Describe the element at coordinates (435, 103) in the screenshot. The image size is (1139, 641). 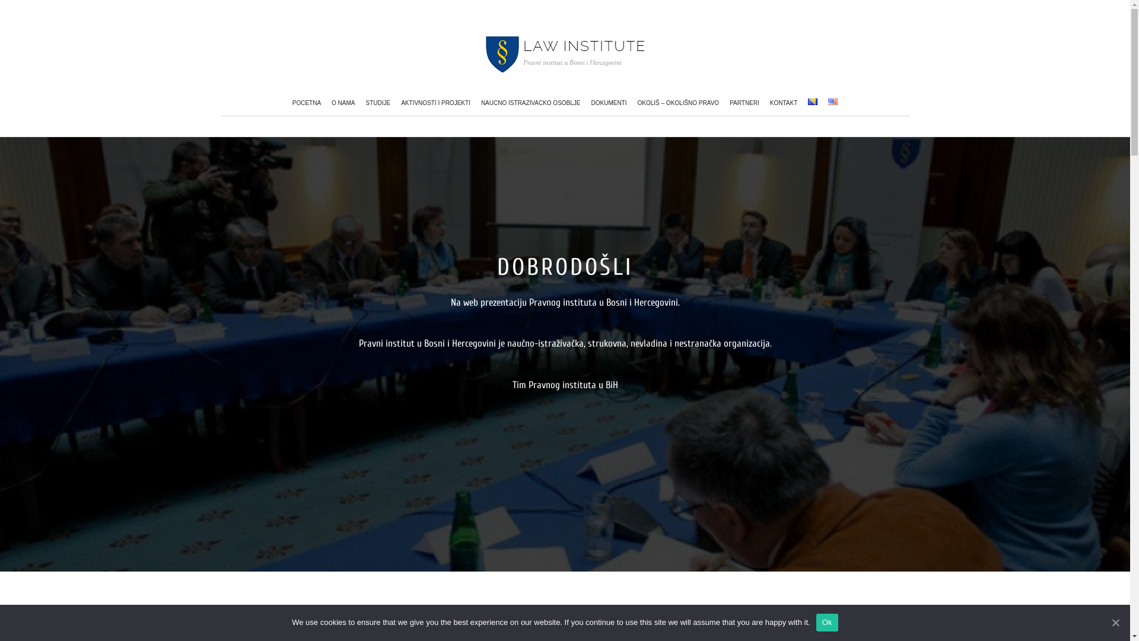
I see `AKTIVNOSTI I PROJEKTI` at that location.